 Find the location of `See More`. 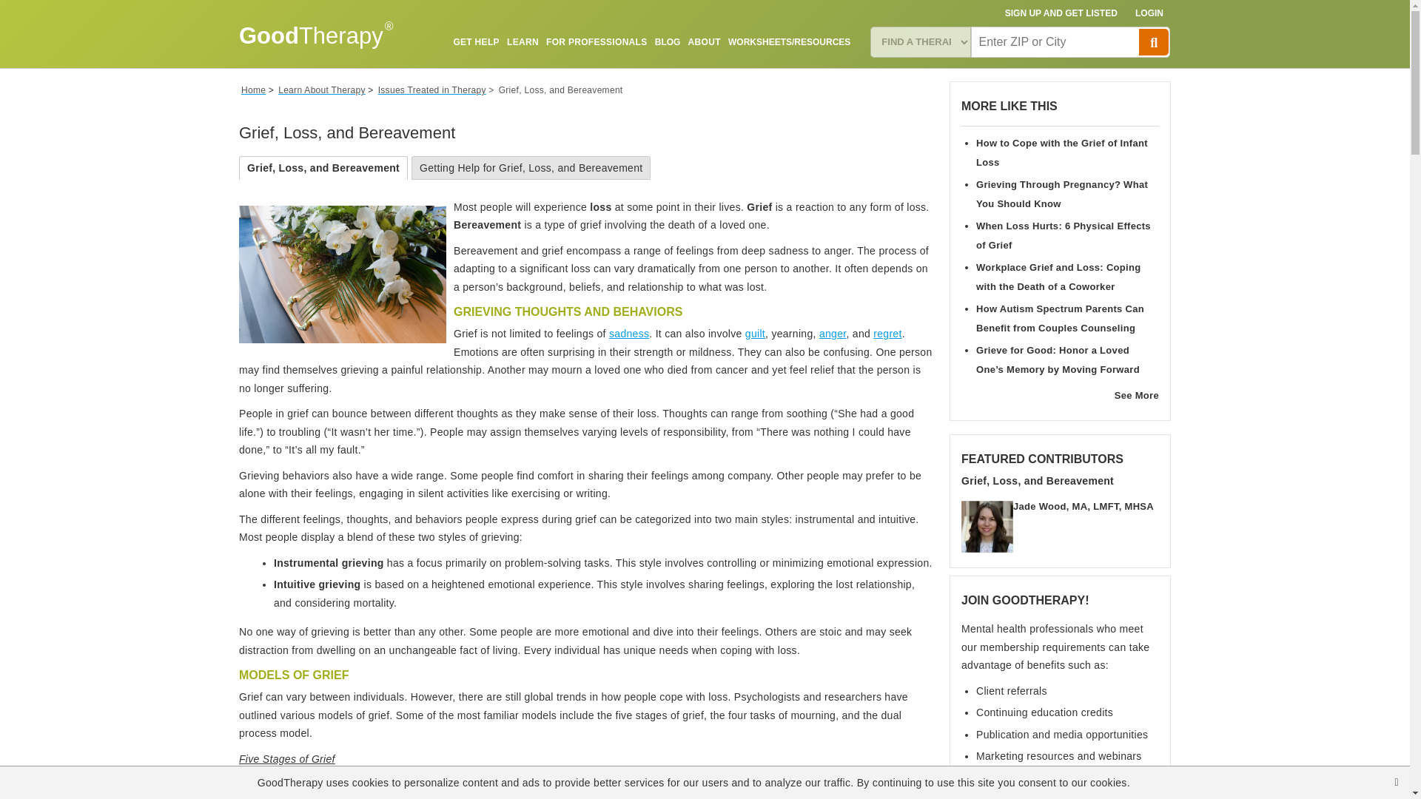

See More is located at coordinates (1137, 395).